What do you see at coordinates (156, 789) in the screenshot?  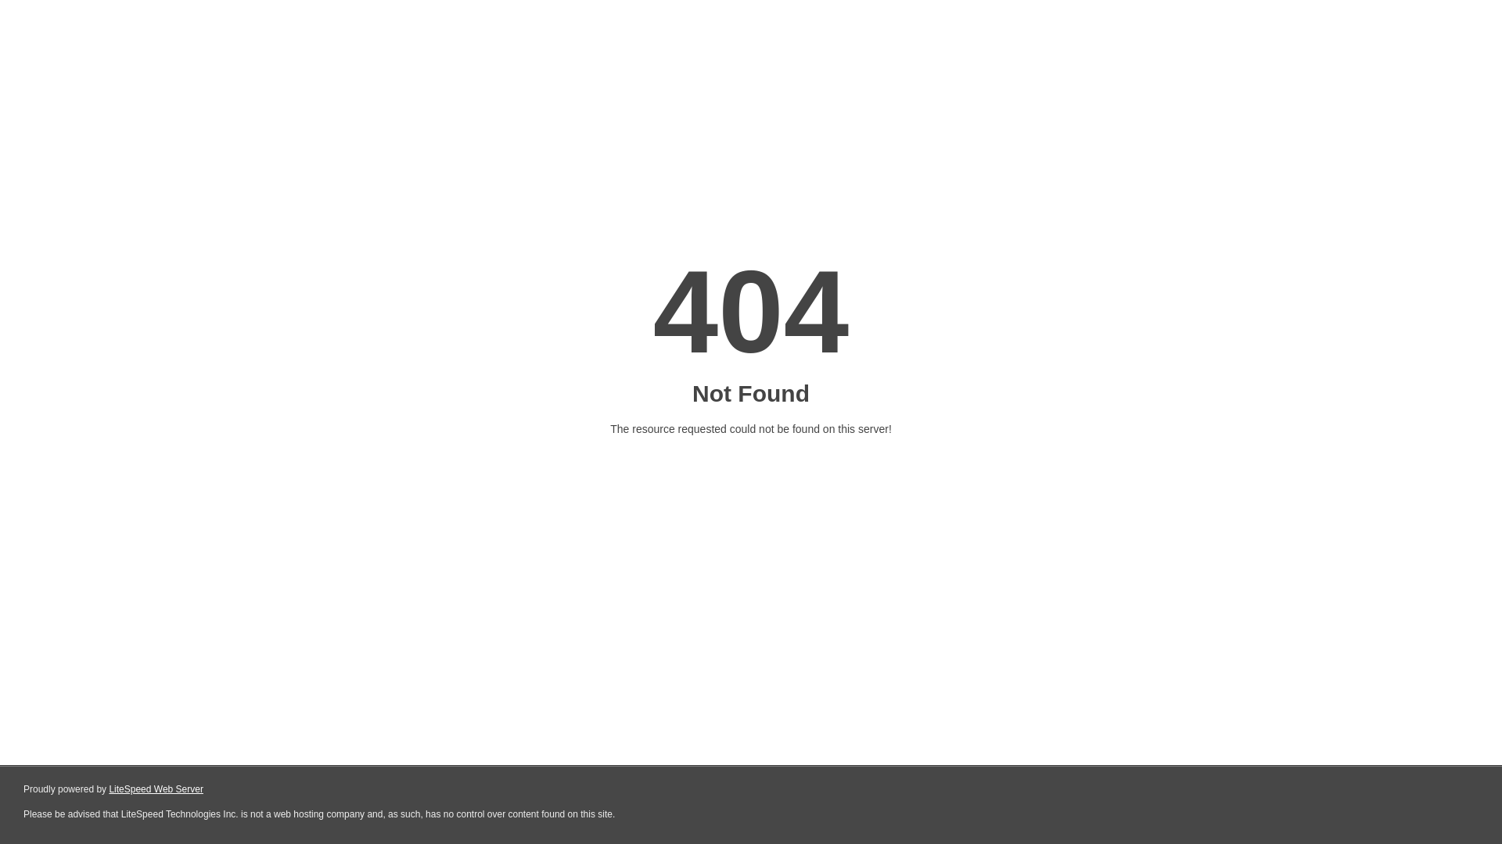 I see `LiteSpeed Web Server` at bounding box center [156, 789].